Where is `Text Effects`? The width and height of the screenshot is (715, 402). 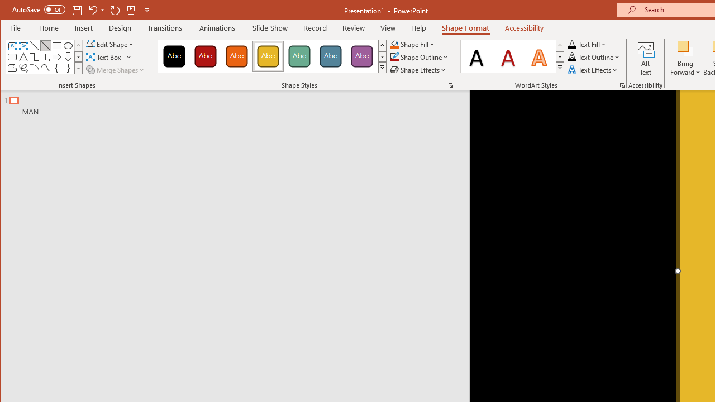
Text Effects is located at coordinates (593, 69).